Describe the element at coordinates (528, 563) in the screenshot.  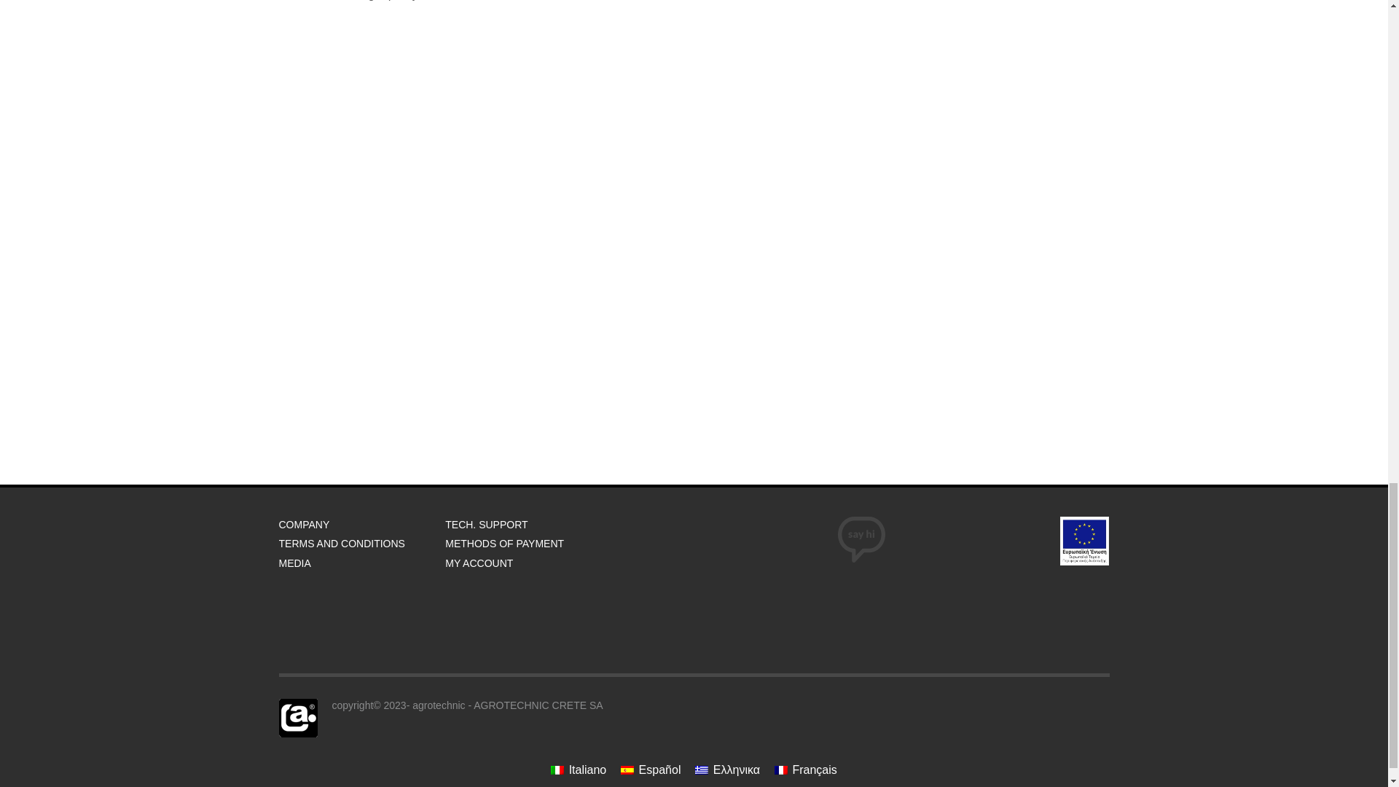
I see `MY ACCOUNT` at that location.